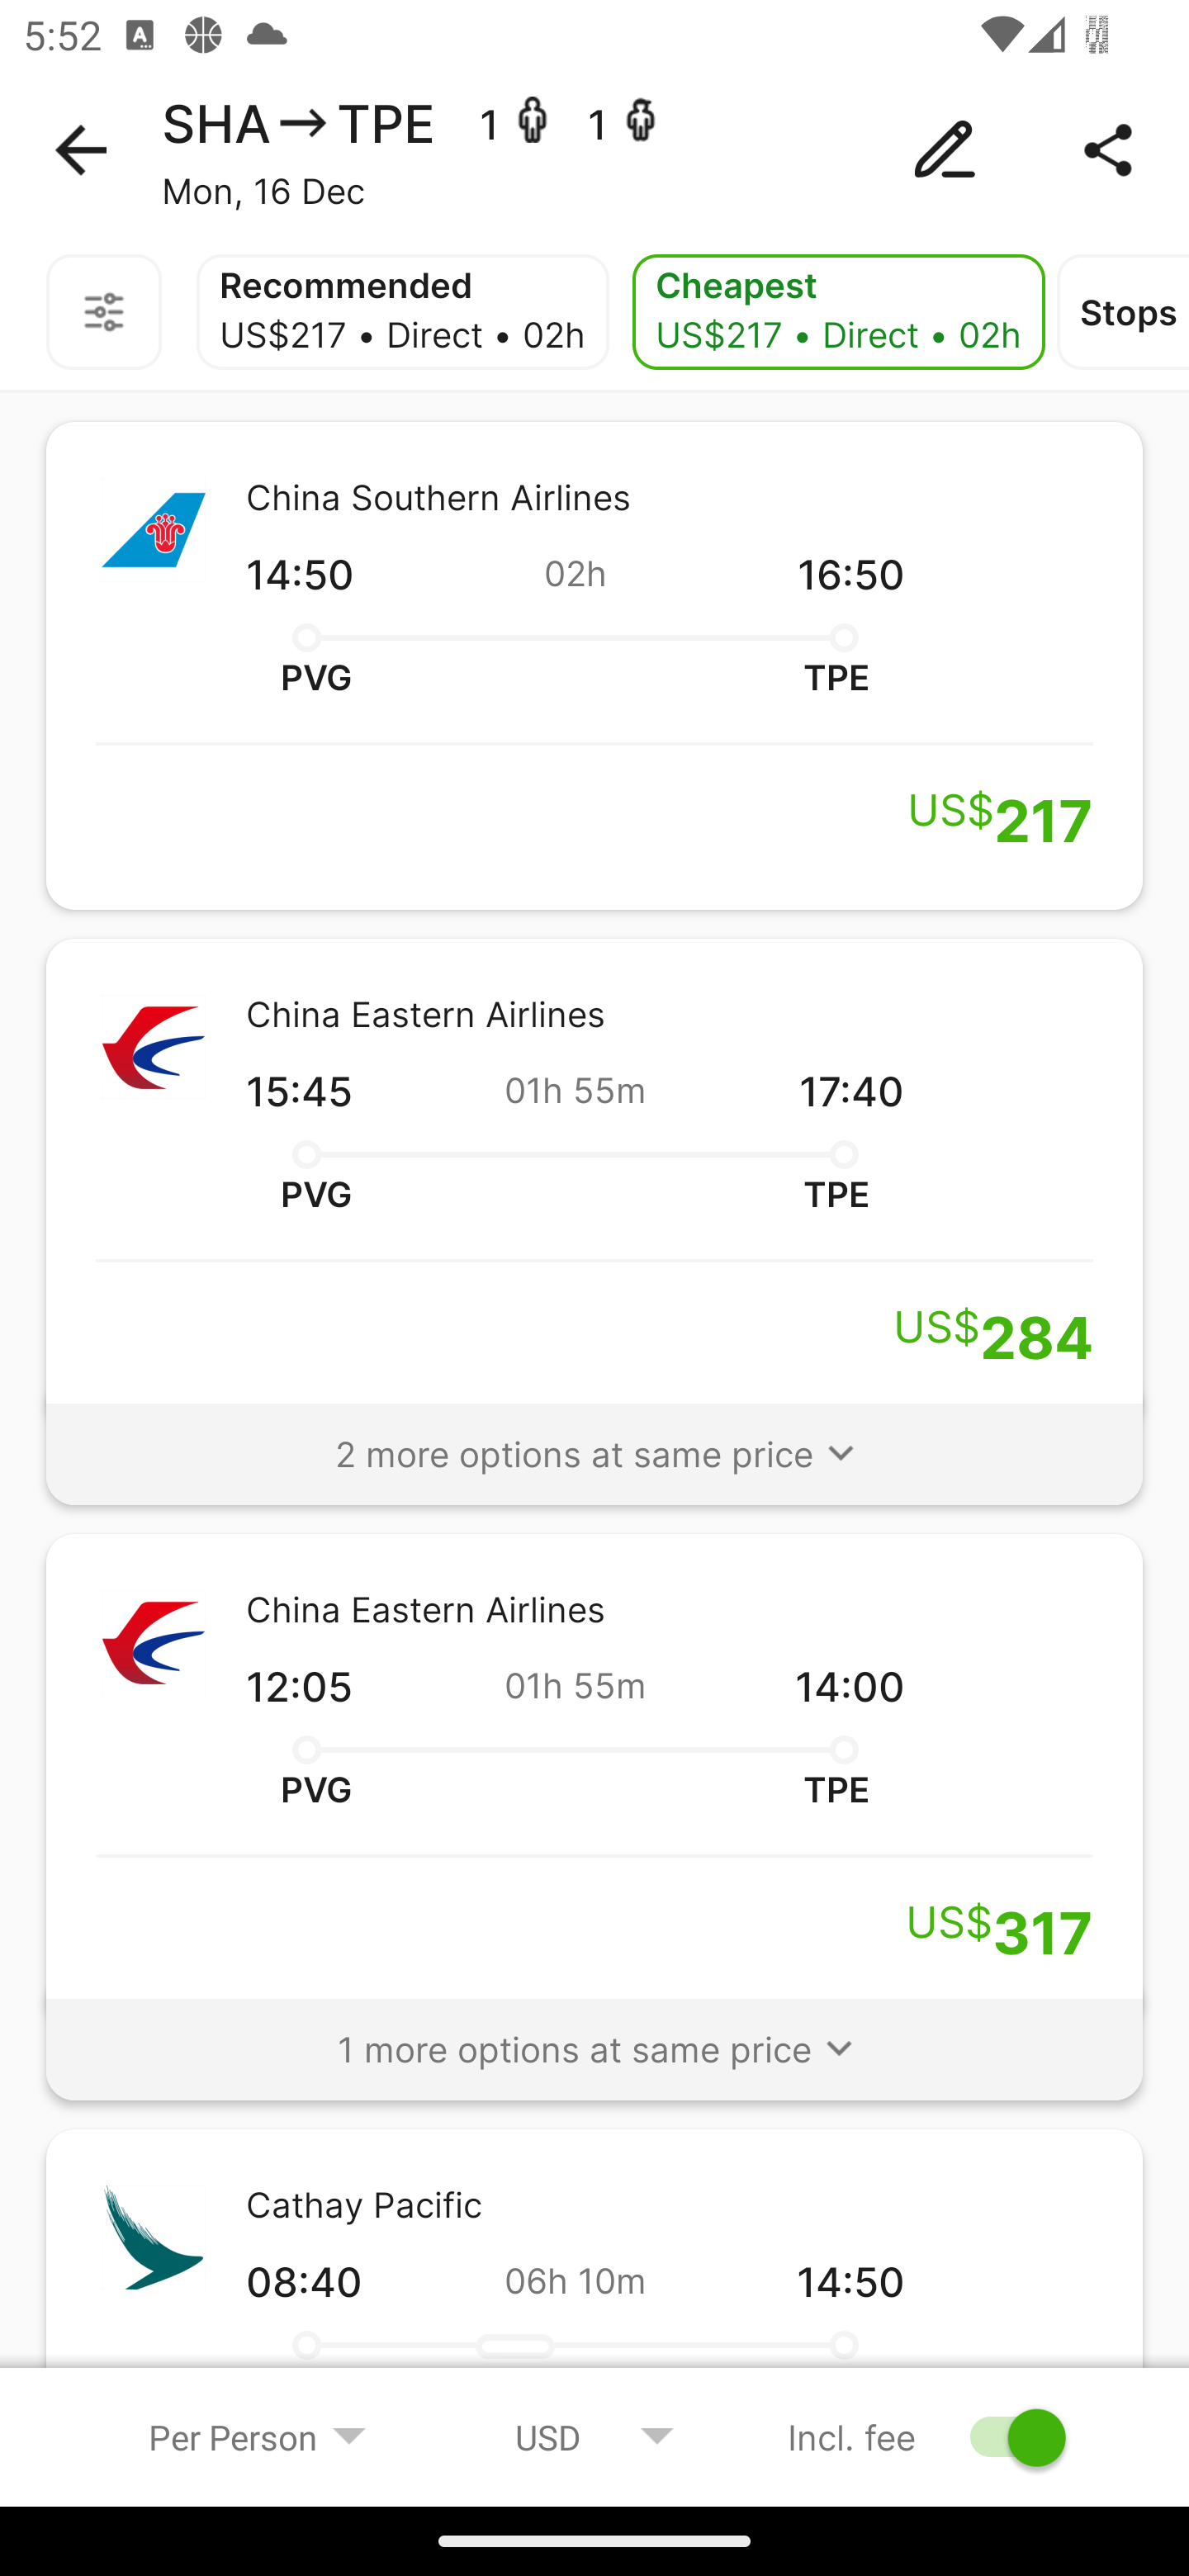  What do you see at coordinates (594, 1778) in the screenshot?
I see `China Eastern Airlines 12:05 01h 55m 14:00 PVG TPE` at bounding box center [594, 1778].